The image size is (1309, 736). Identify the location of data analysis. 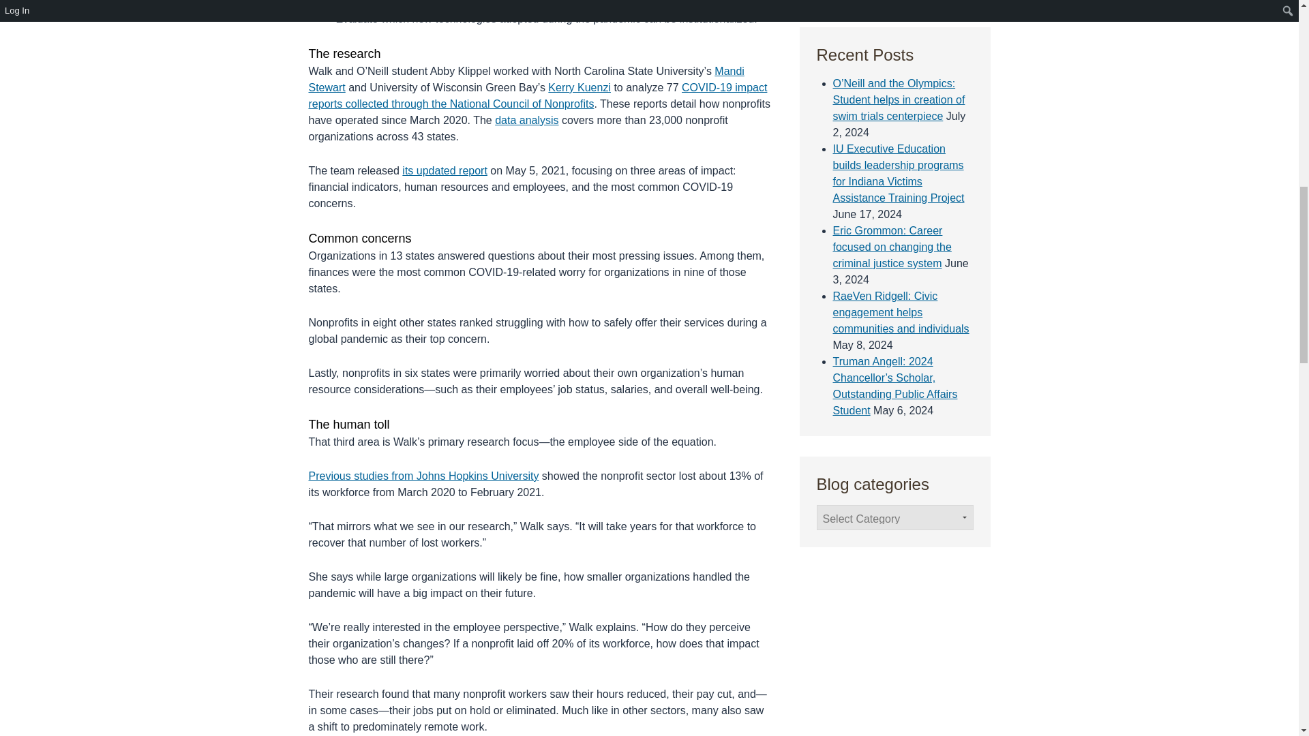
(526, 120).